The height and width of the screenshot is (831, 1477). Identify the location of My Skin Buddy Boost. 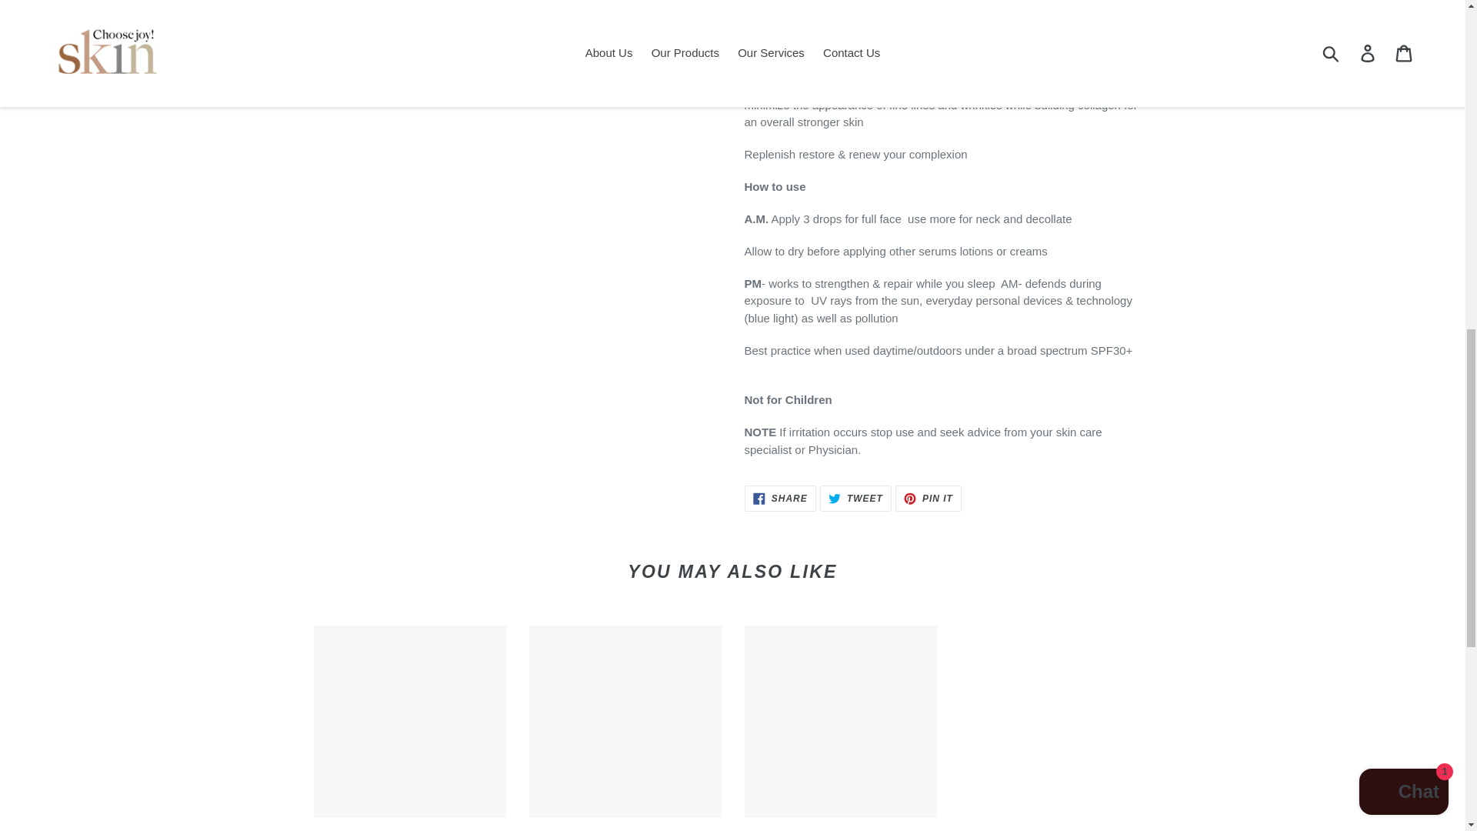
(855, 499).